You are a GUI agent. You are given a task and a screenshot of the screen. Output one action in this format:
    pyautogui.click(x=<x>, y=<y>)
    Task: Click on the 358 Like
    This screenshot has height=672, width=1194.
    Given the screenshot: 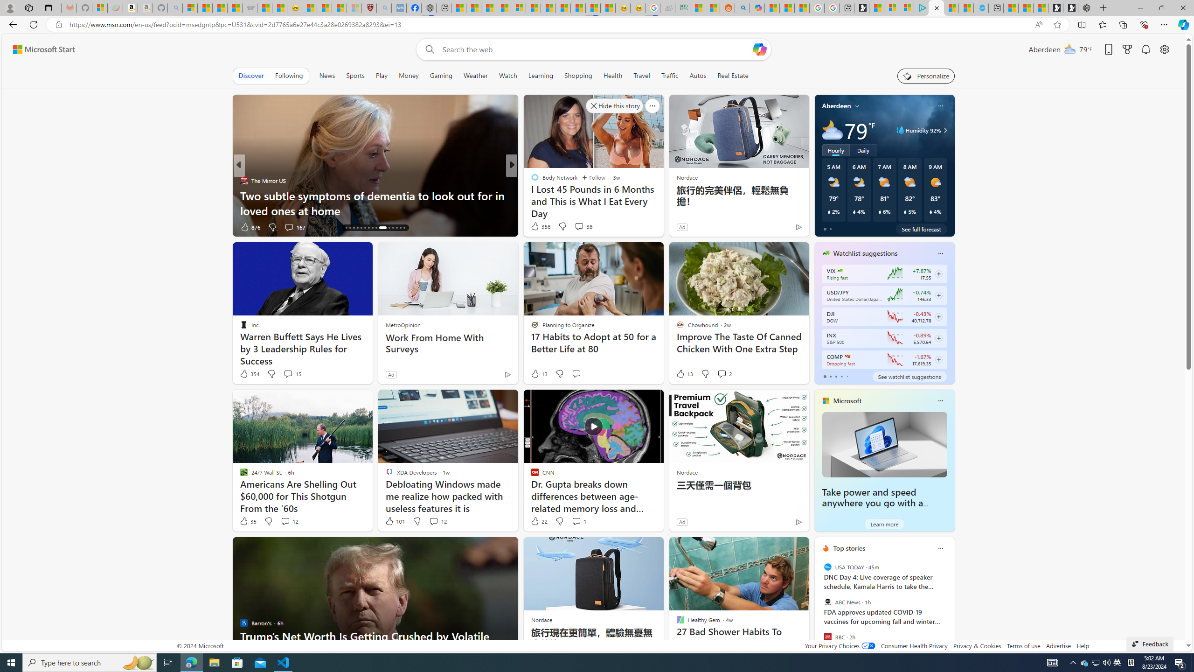 What is the action you would take?
    pyautogui.click(x=540, y=226)
    